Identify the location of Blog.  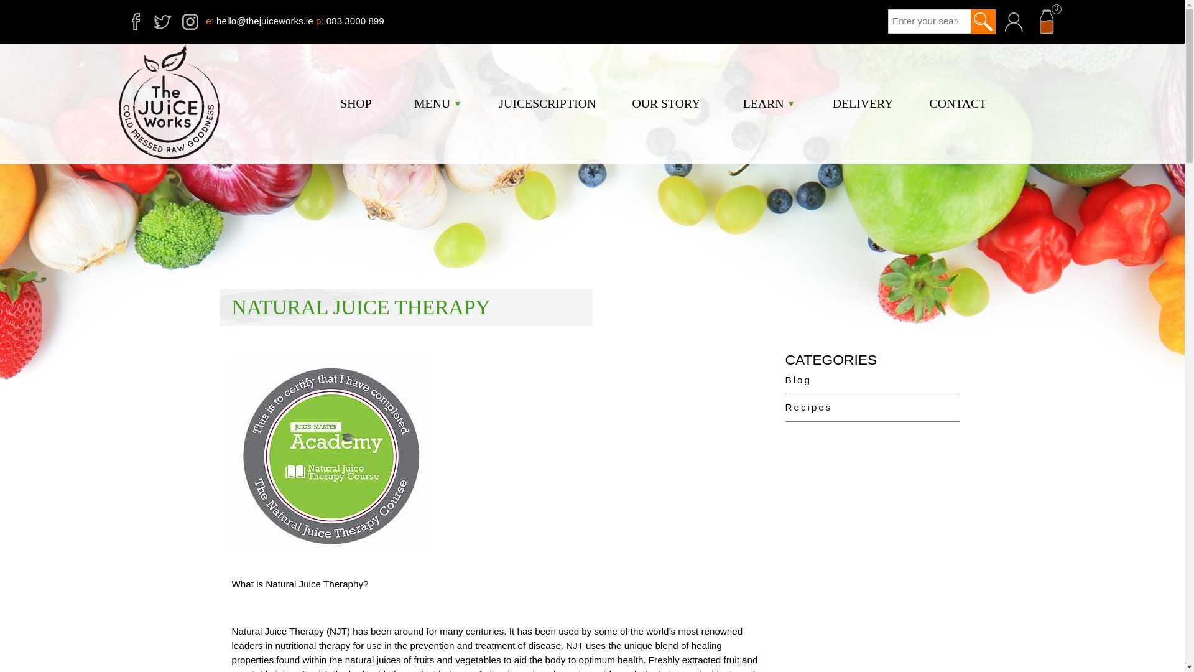
(871, 380).